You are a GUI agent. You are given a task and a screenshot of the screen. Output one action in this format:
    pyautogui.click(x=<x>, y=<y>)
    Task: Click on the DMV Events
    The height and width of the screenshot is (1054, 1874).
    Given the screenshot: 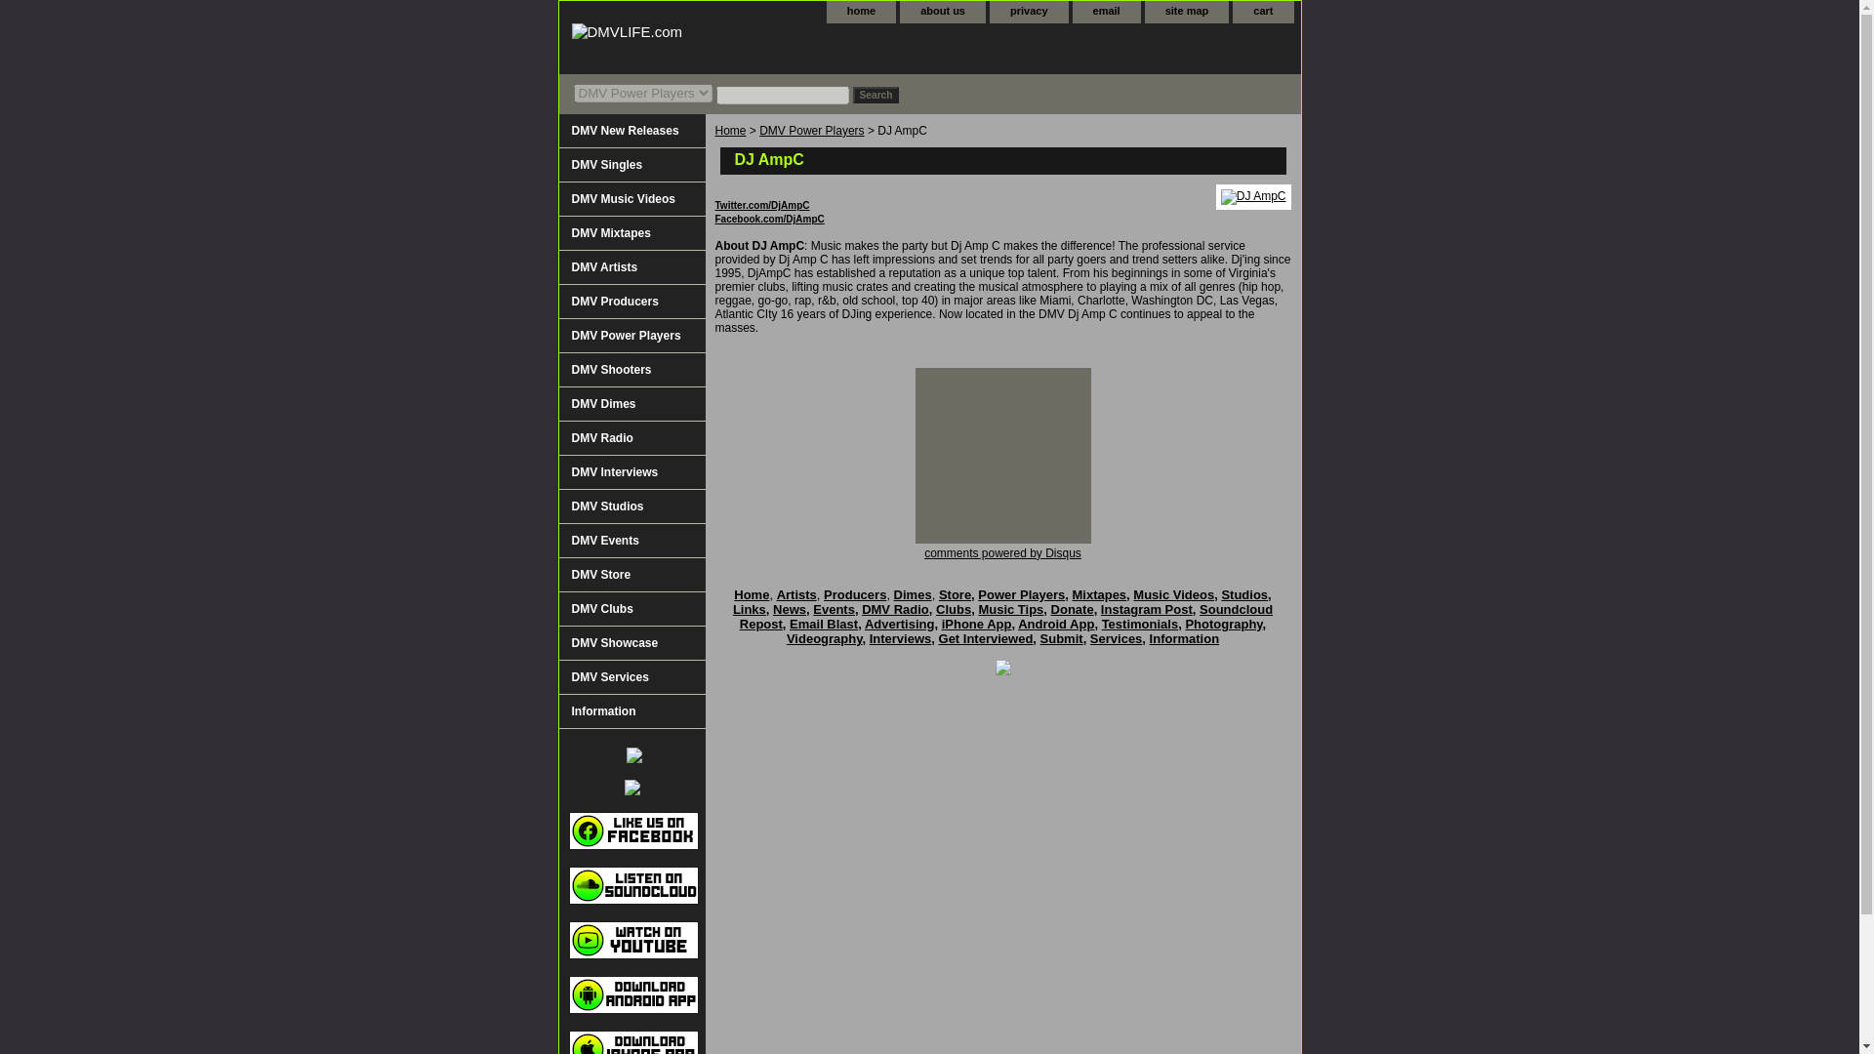 What is the action you would take?
    pyautogui.click(x=631, y=541)
    